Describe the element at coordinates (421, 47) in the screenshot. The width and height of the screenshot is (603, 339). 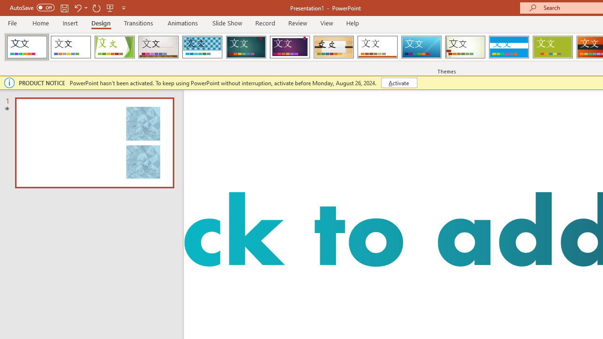
I see `Slice` at that location.